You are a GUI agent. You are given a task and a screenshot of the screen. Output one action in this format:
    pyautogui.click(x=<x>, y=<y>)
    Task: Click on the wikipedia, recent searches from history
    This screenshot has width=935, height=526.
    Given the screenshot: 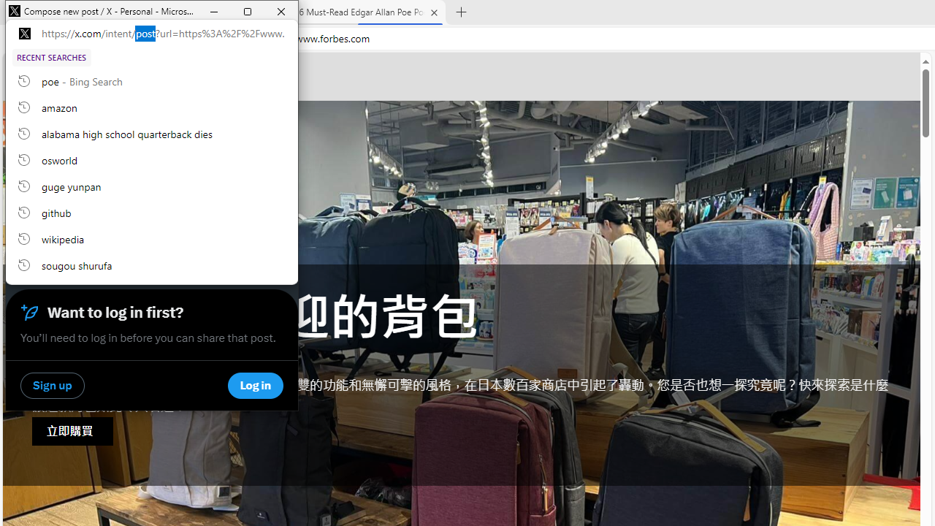 What is the action you would take?
    pyautogui.click(x=152, y=238)
    